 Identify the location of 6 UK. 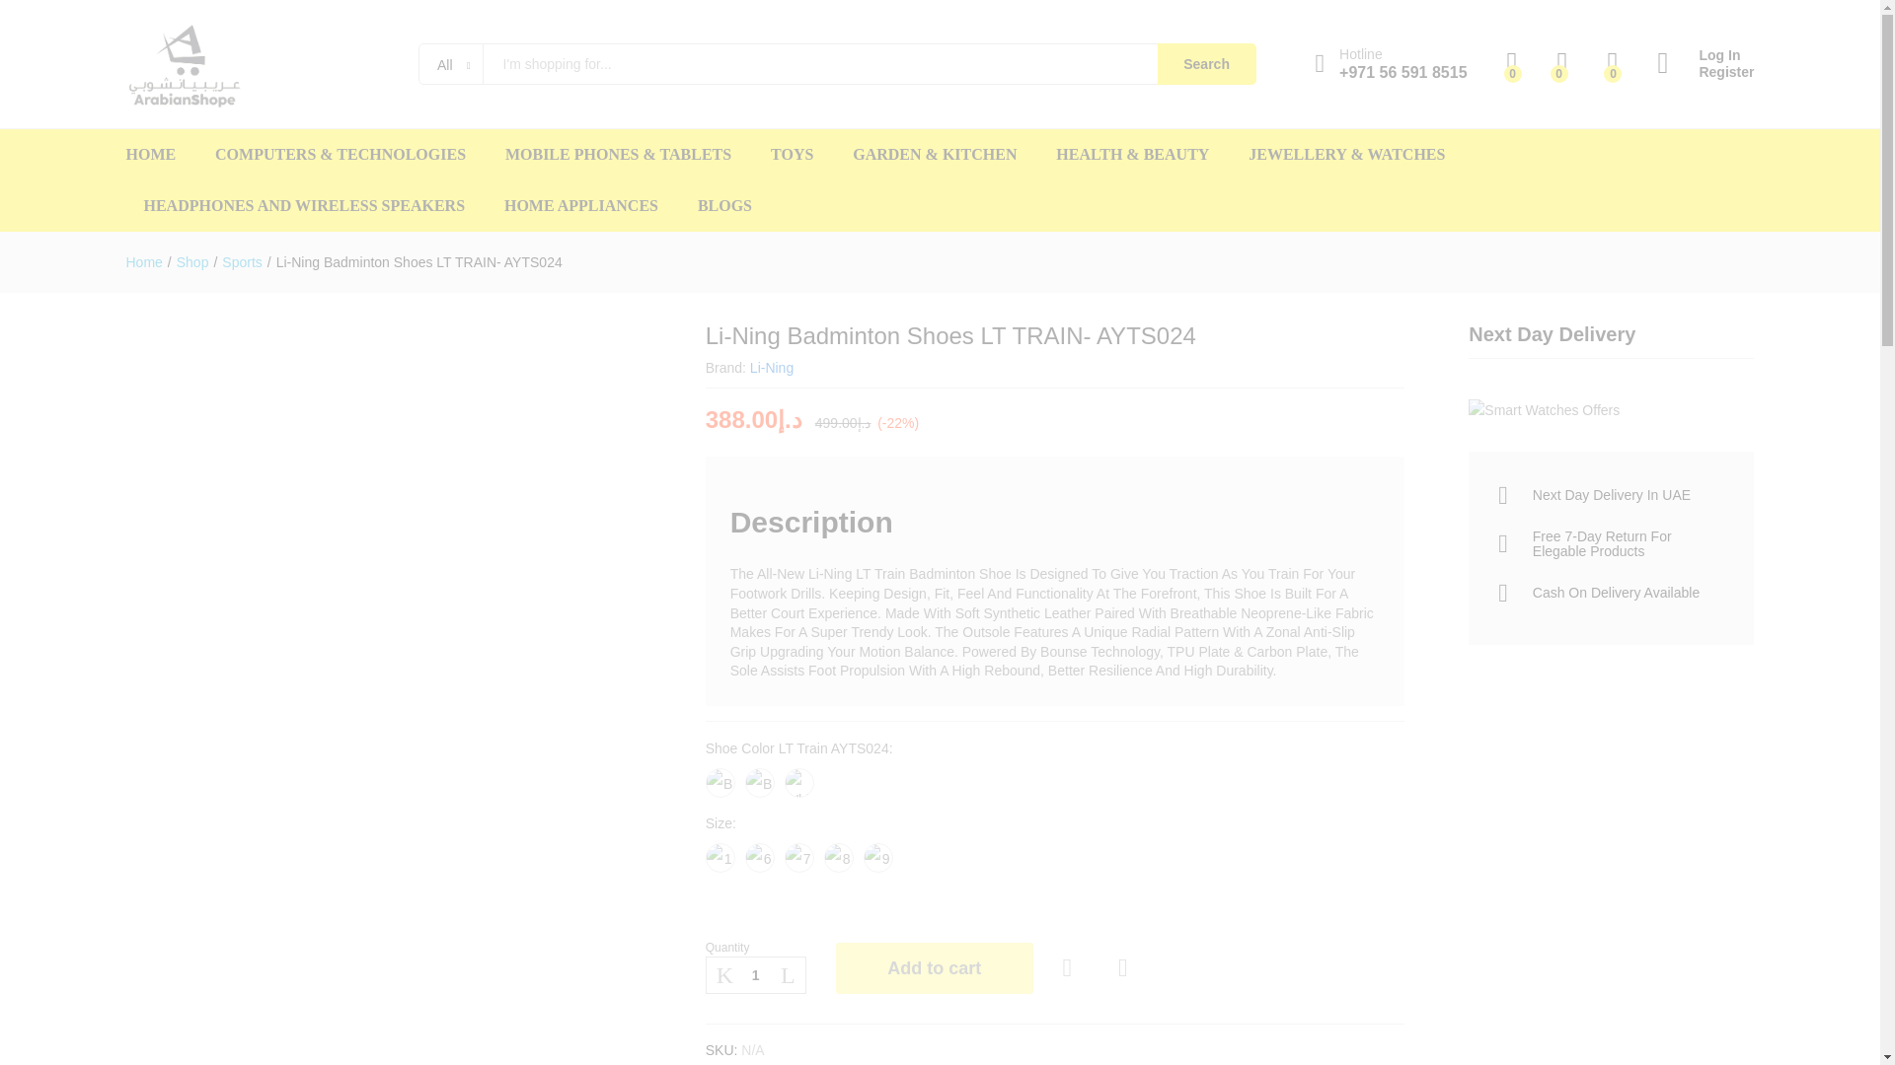
(760, 858).